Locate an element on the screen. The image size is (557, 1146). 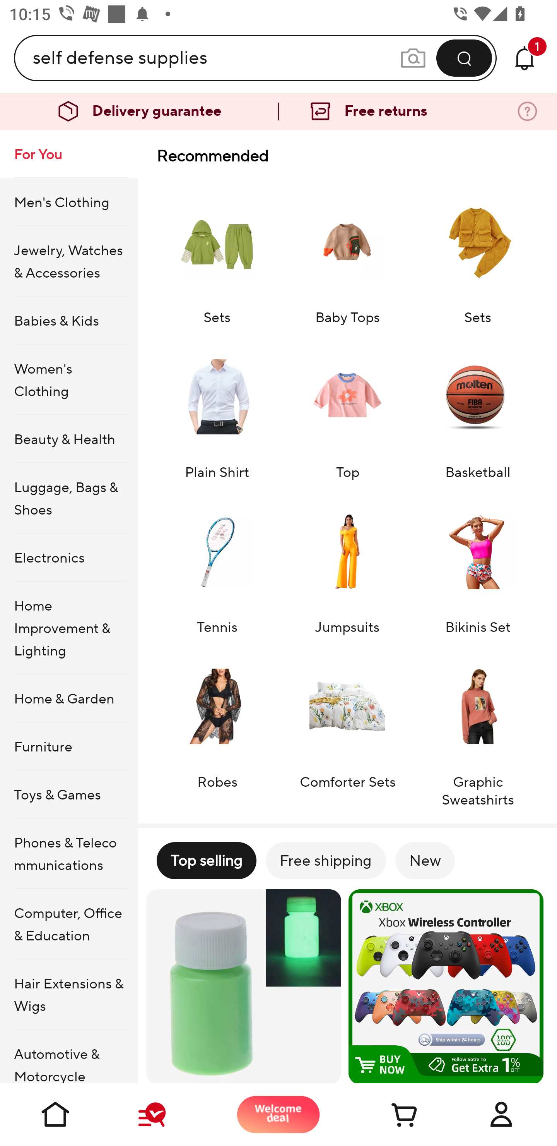
Plain Shirt is located at coordinates (217, 410).